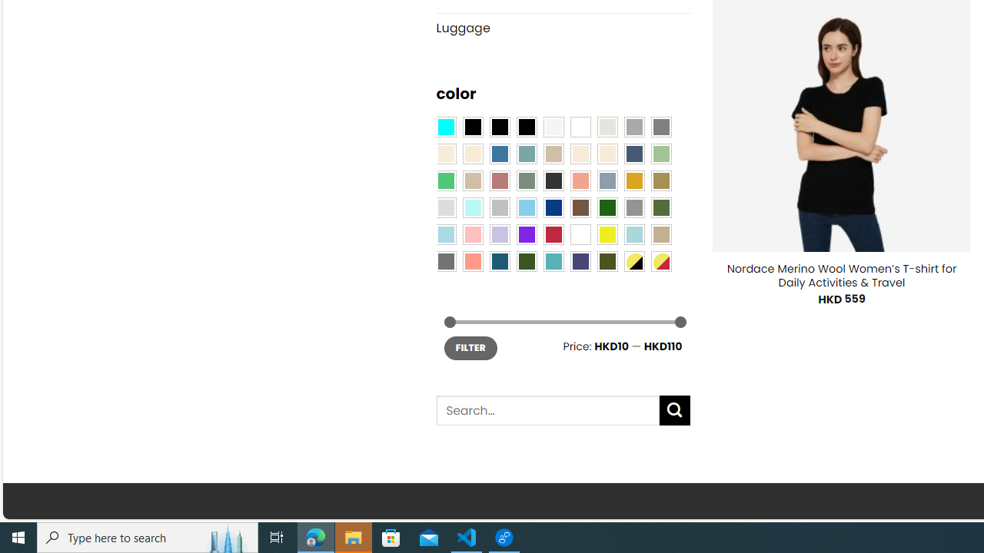  I want to click on Kelp, so click(661, 180).